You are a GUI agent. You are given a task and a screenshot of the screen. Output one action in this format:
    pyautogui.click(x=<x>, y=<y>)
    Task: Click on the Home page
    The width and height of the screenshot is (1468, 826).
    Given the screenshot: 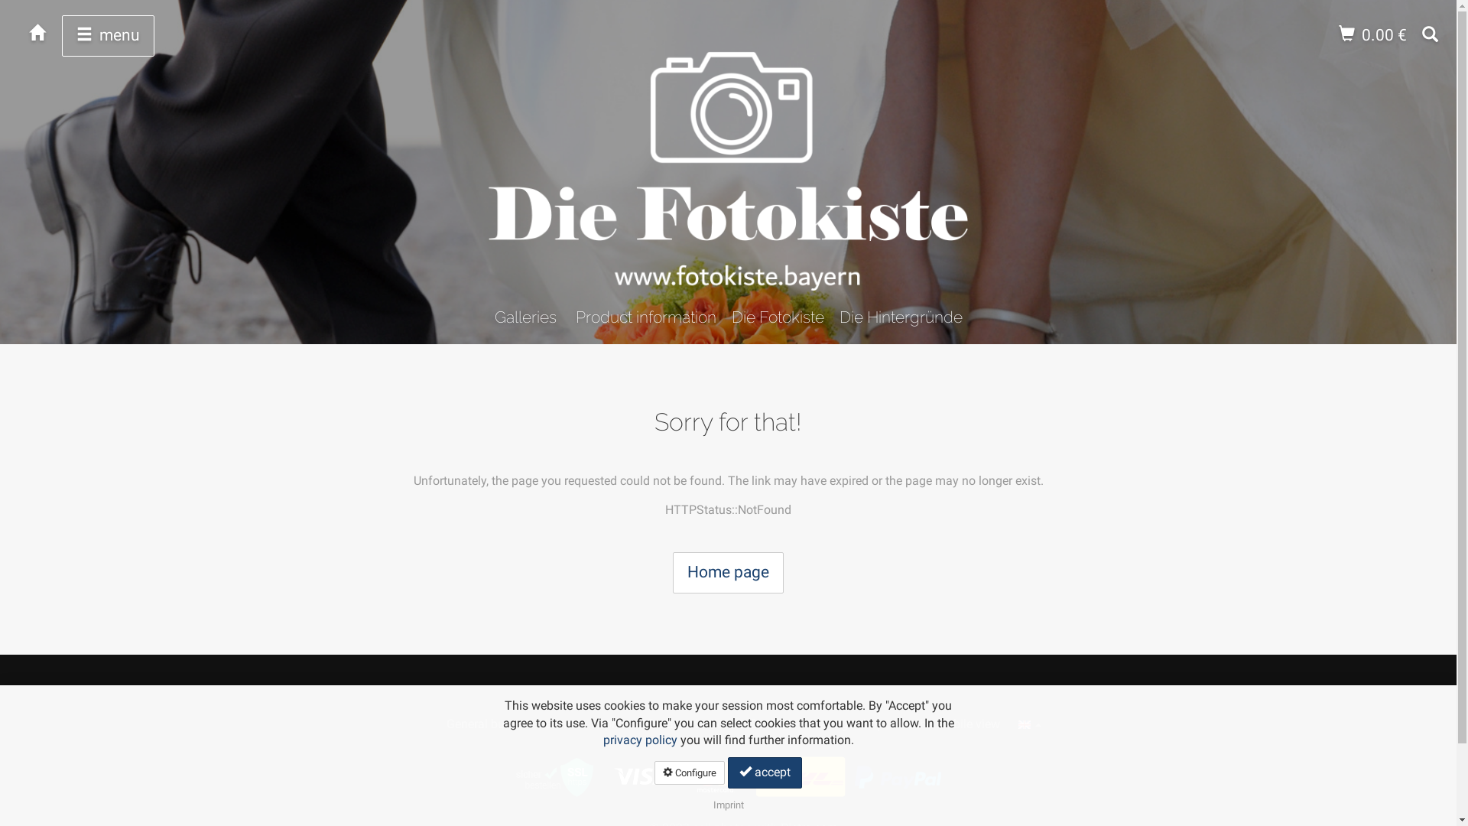 What is the action you would take?
    pyautogui.click(x=728, y=573)
    